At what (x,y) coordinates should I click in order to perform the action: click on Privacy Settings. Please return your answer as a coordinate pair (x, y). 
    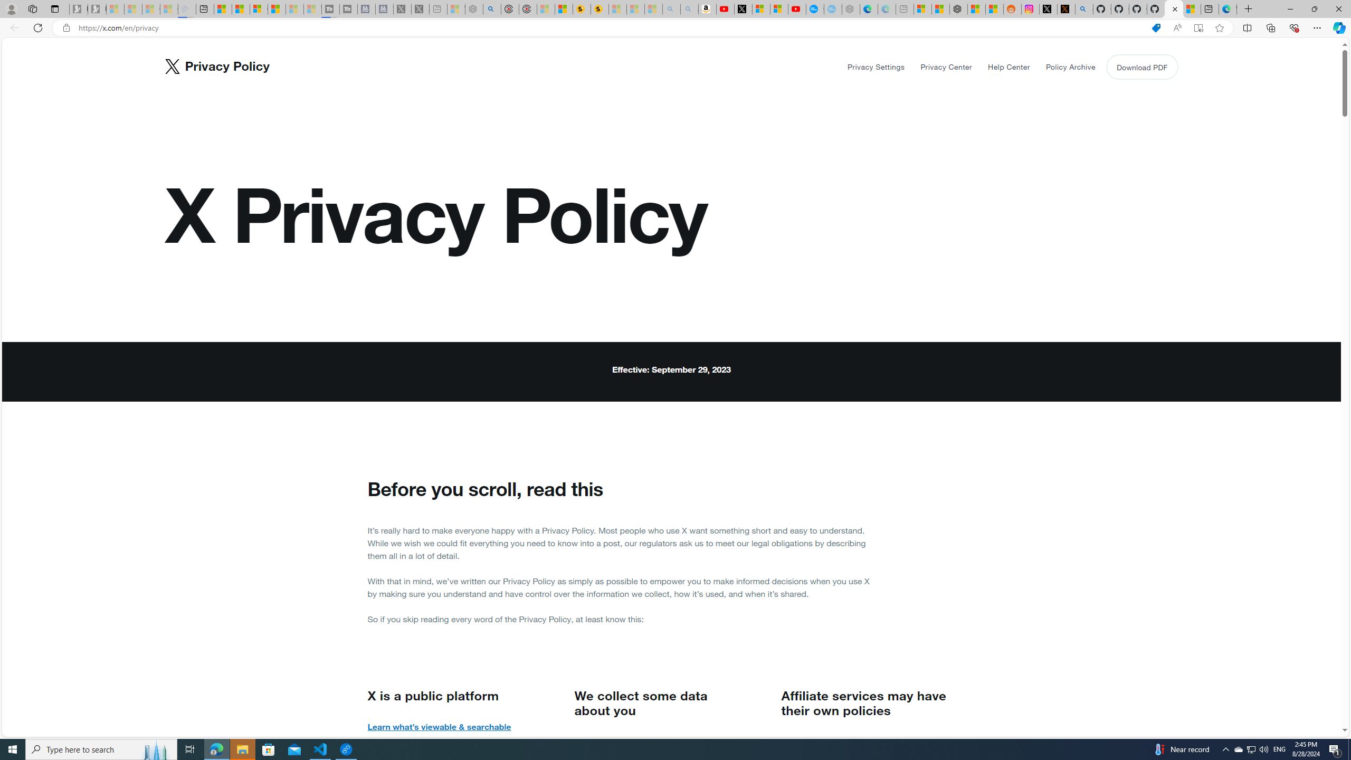
    Looking at the image, I should click on (876, 66).